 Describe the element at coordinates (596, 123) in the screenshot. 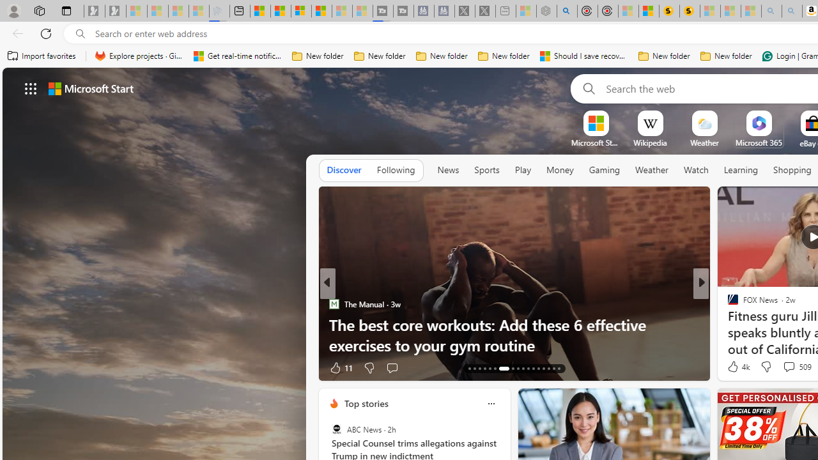

I see `To get missing image descriptions, open the context menu.` at that location.